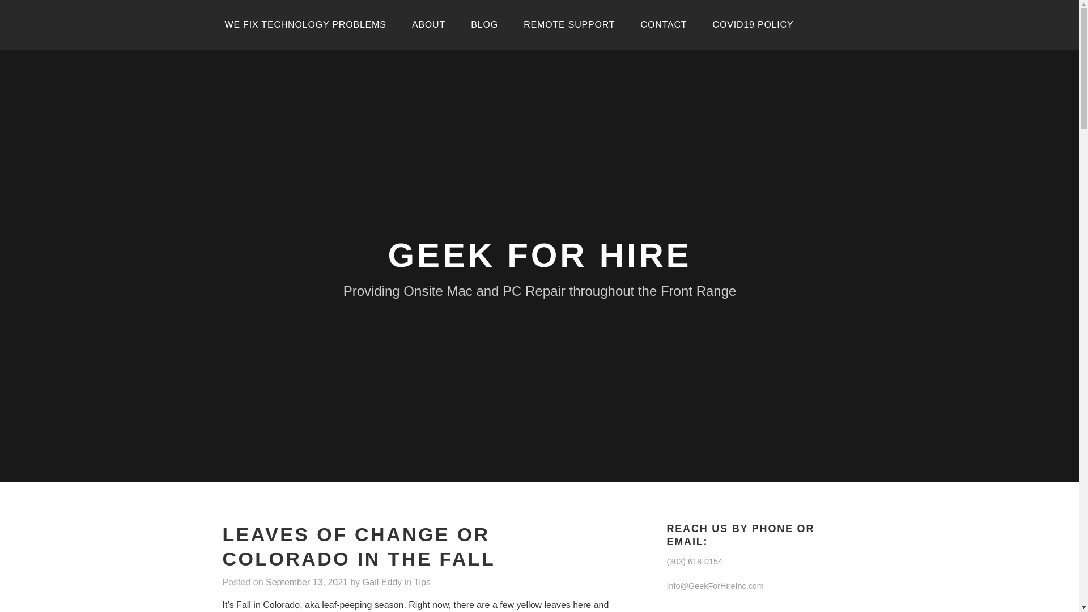  What do you see at coordinates (540, 255) in the screenshot?
I see `GEEK FOR HIRE` at bounding box center [540, 255].